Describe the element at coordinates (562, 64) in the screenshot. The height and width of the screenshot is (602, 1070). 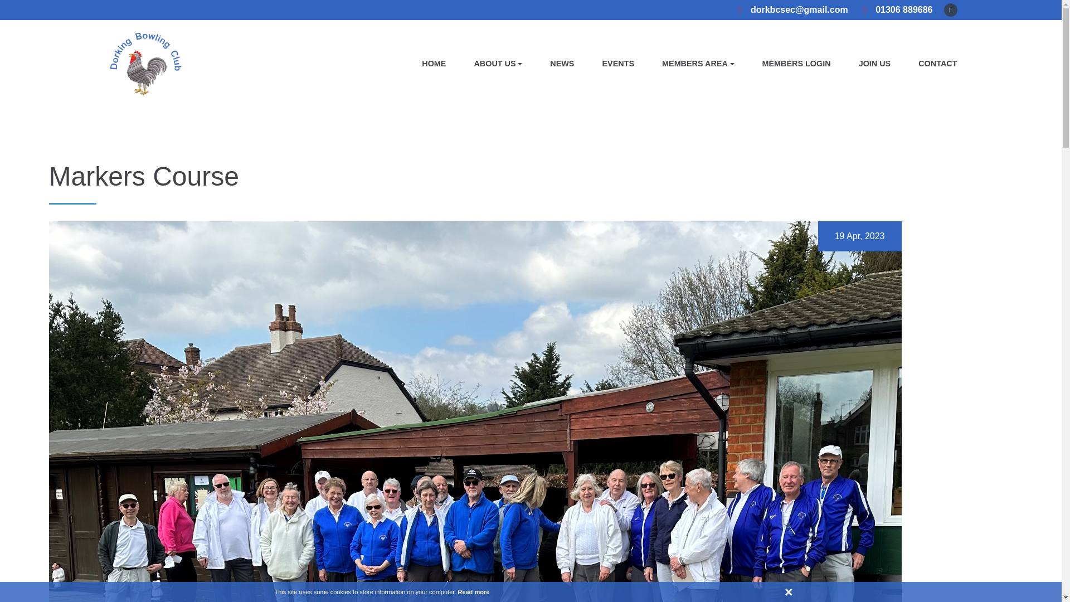
I see `NEWS` at that location.